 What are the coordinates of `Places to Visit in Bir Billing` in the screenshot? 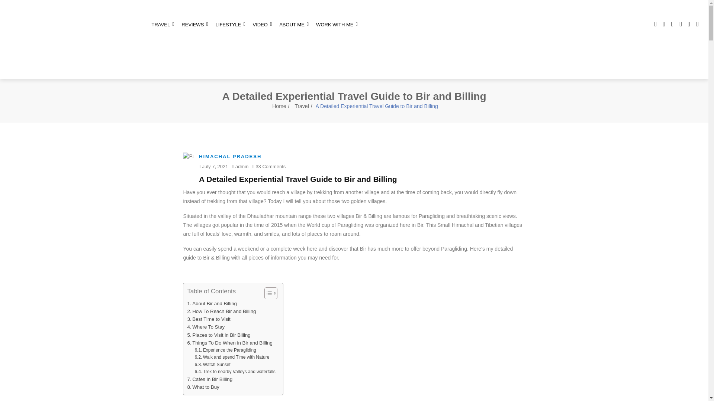 It's located at (219, 335).